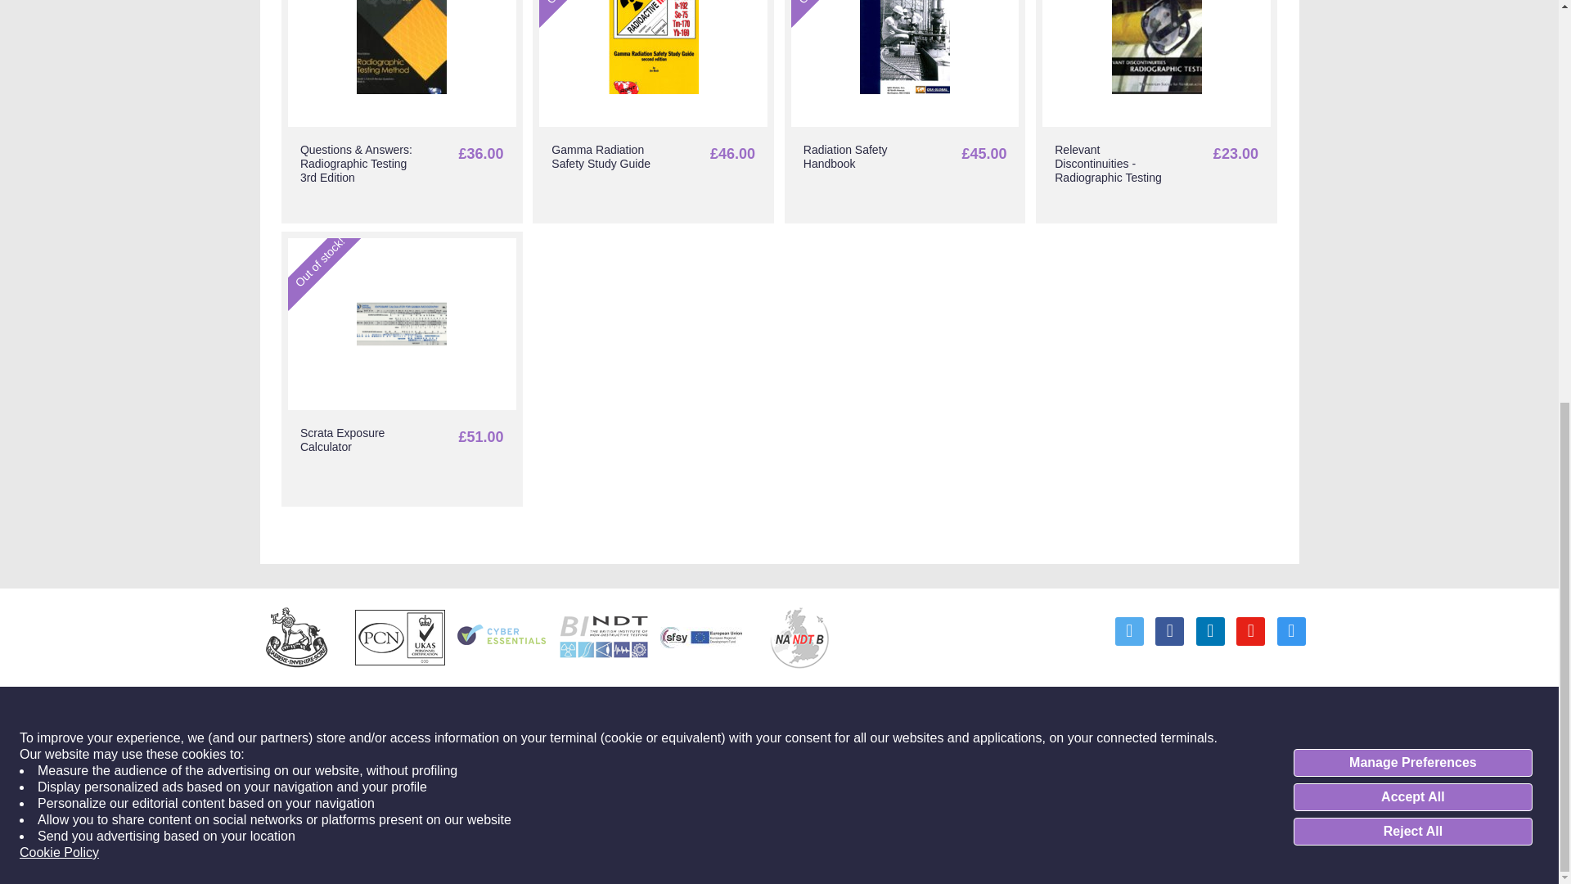  I want to click on Accept All, so click(1412, 61).